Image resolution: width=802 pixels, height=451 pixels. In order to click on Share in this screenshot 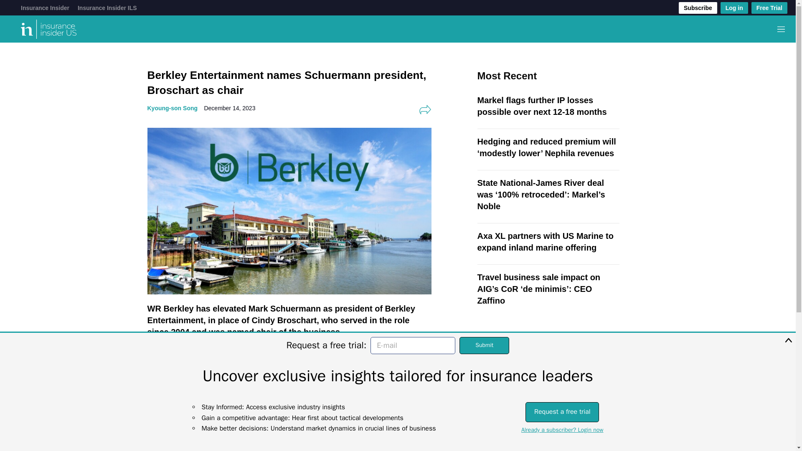, I will do `click(425, 109)`.